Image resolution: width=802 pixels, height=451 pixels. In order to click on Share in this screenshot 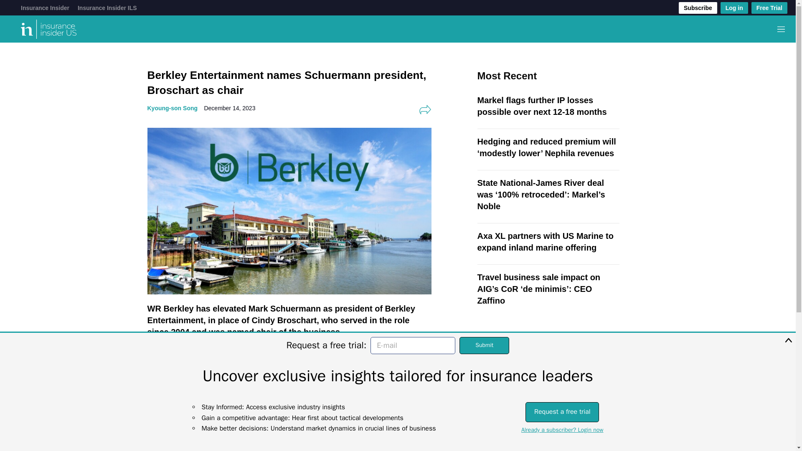, I will do `click(425, 109)`.